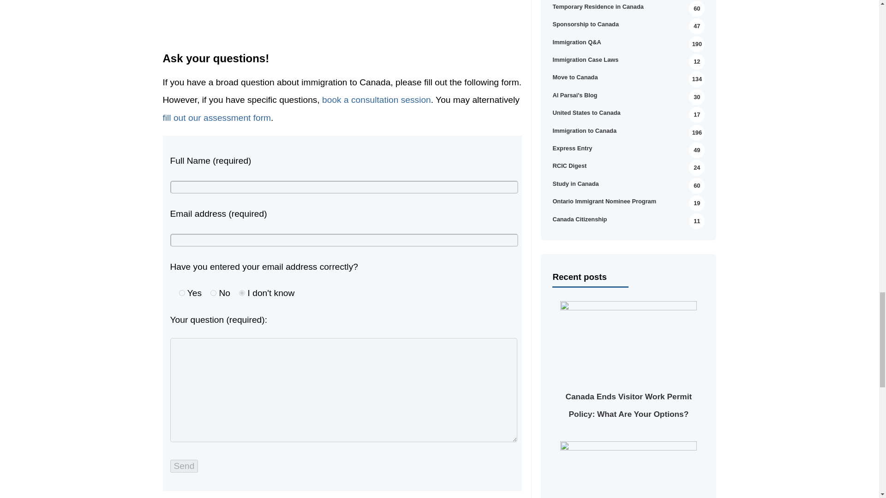 This screenshot has height=498, width=886. Describe the element at coordinates (182, 292) in the screenshot. I see `Yes` at that location.